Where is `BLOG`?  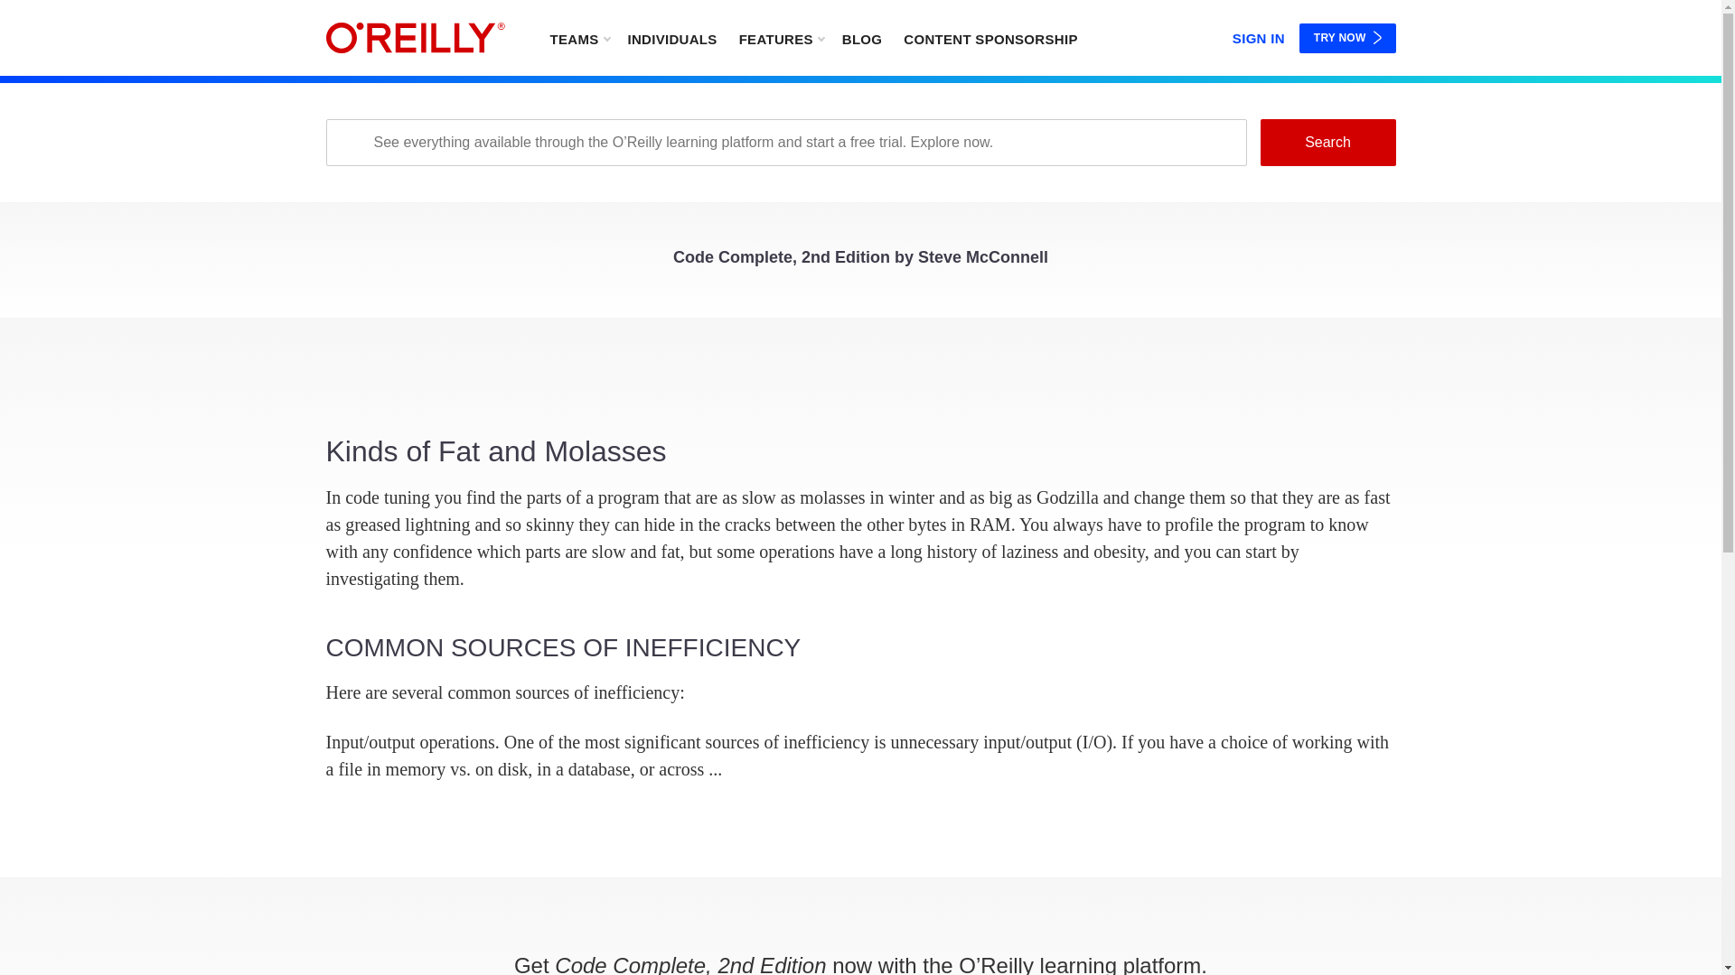 BLOG is located at coordinates (862, 38).